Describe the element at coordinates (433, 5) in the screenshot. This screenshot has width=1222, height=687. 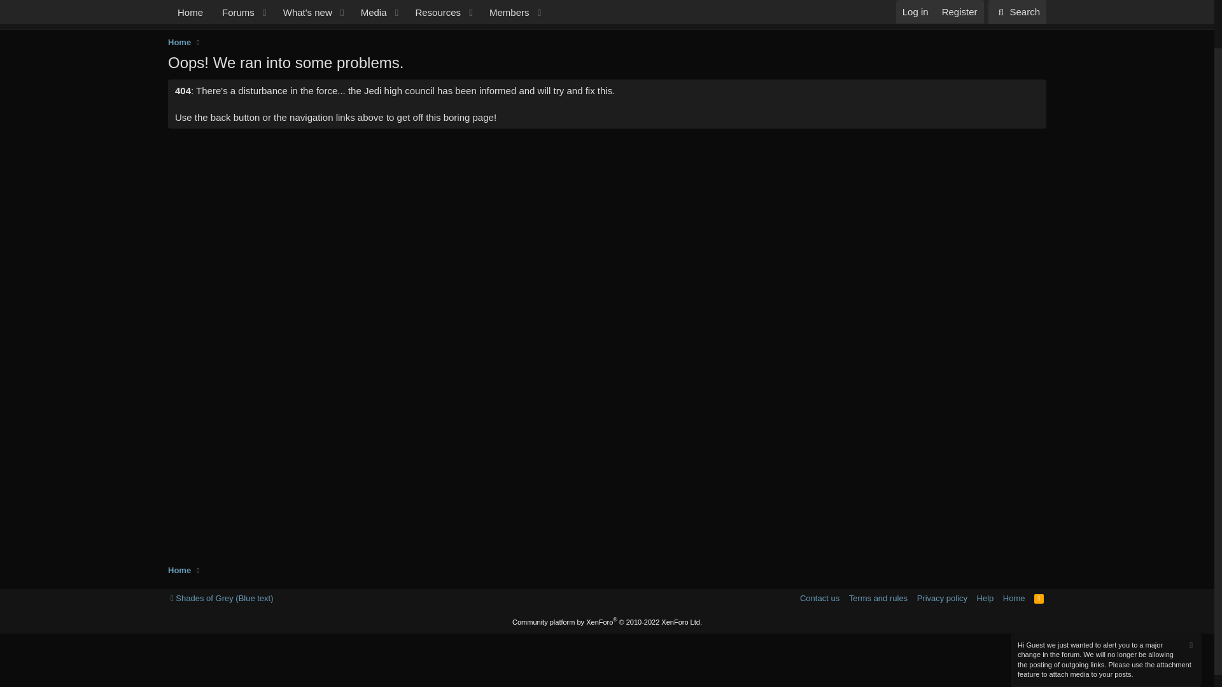
I see `Members` at that location.